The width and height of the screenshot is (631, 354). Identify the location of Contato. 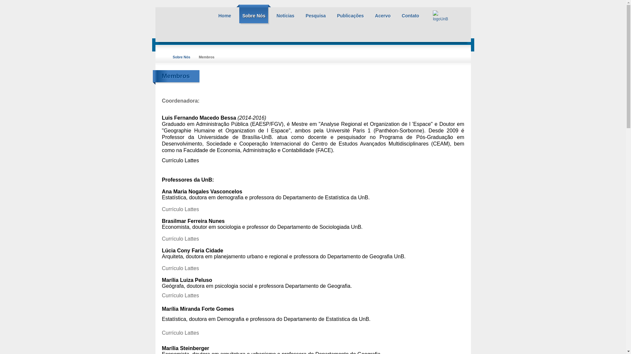
(411, 14).